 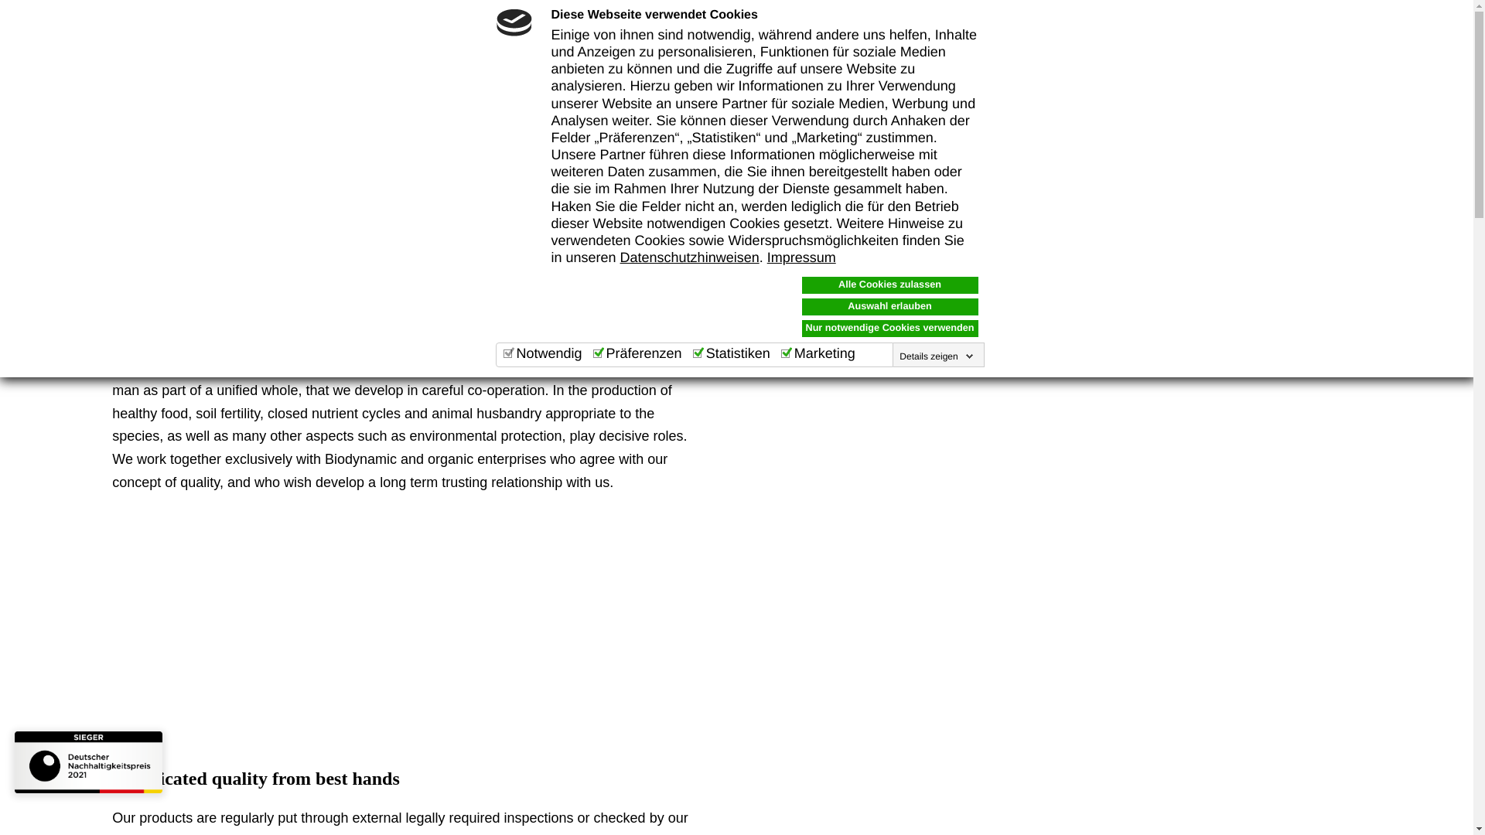 What do you see at coordinates (1129, 56) in the screenshot?
I see `Deutsch` at bounding box center [1129, 56].